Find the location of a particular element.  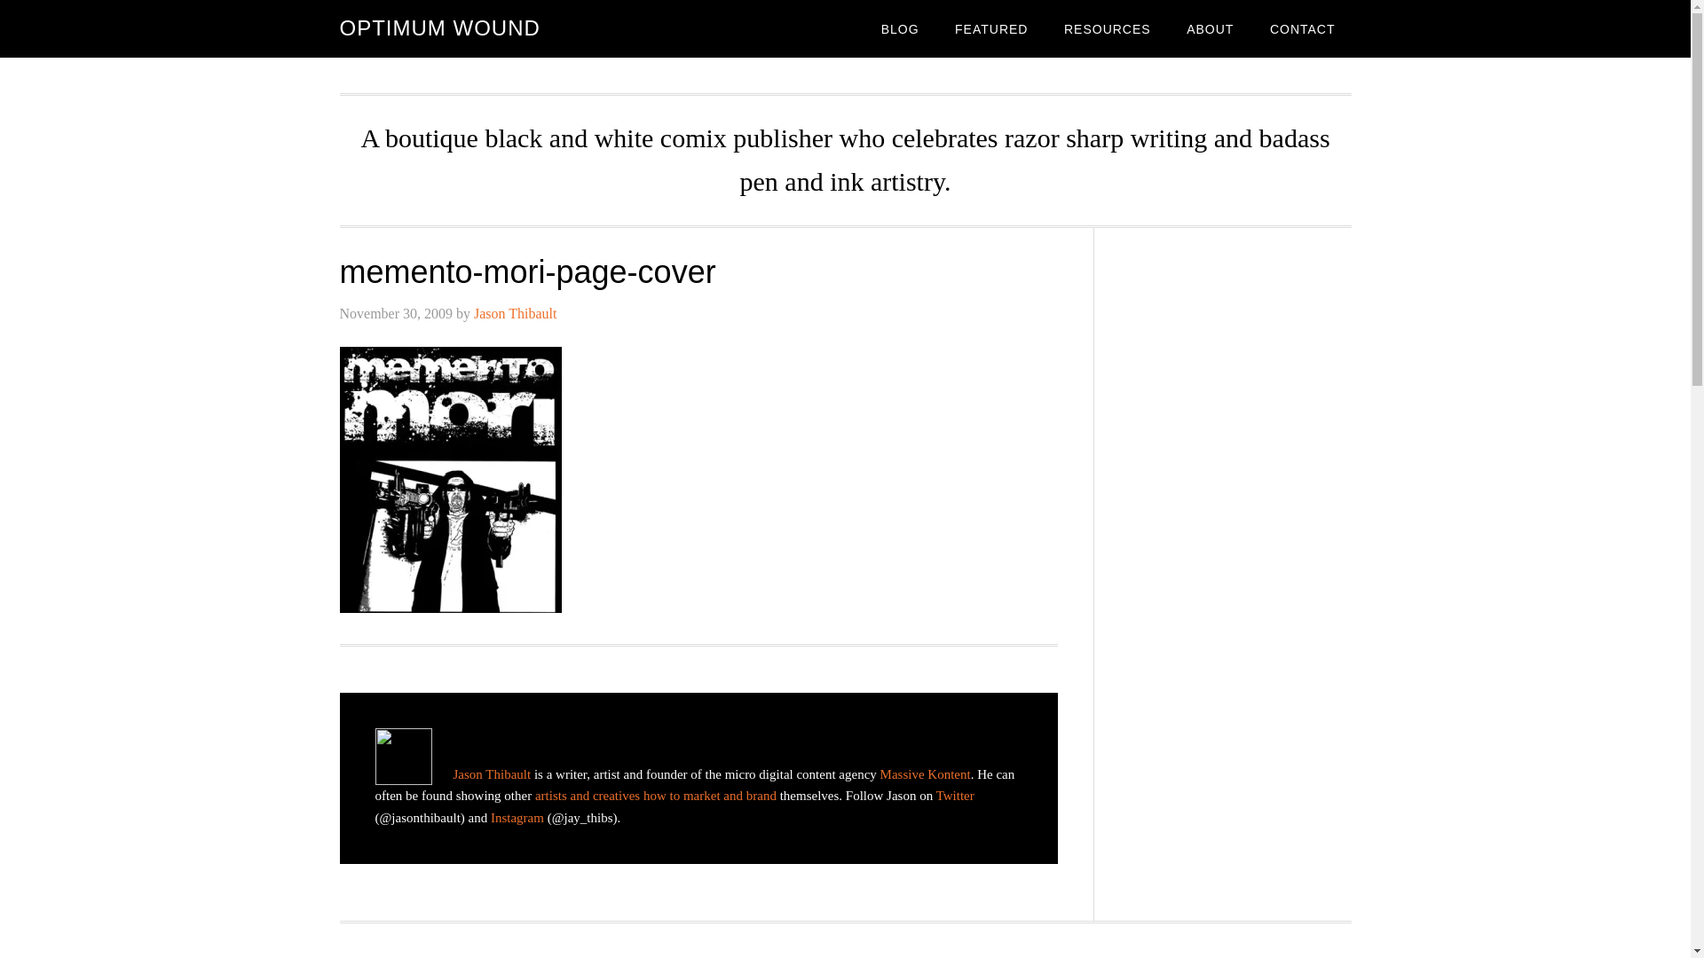

Jason Thibault is located at coordinates (492, 774).